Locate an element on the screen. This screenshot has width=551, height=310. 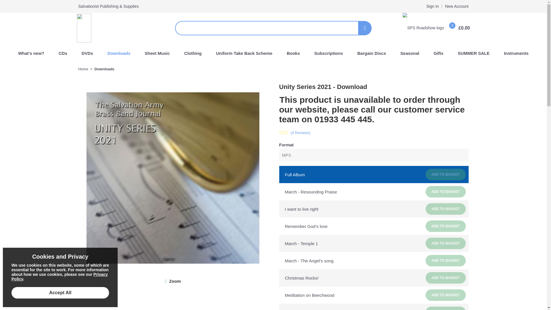
ADD TO BASKET is located at coordinates (445, 260).